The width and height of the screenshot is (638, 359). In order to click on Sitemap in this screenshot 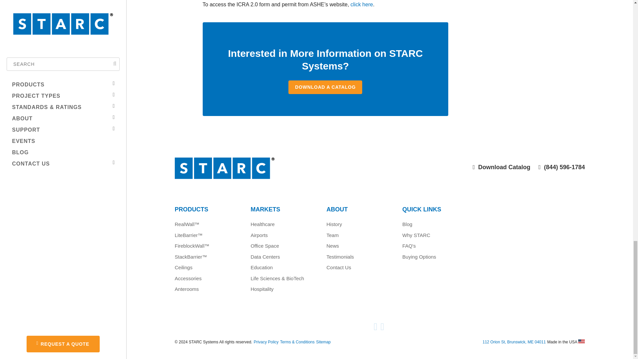, I will do `click(323, 342)`.